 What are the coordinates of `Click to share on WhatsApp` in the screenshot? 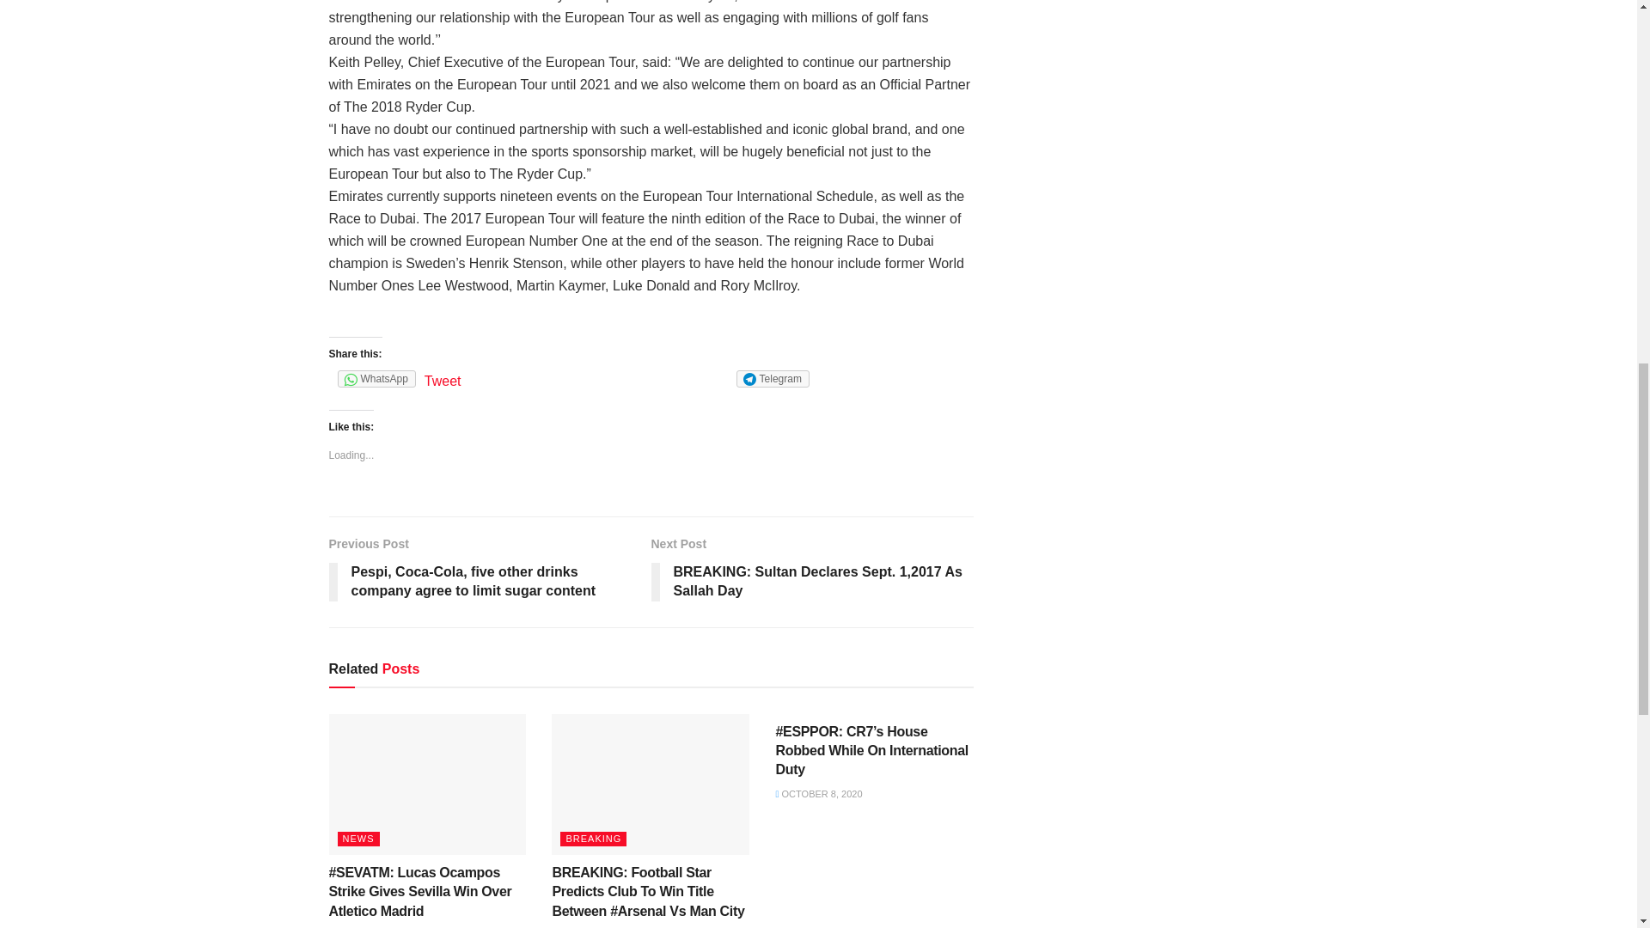 It's located at (376, 378).